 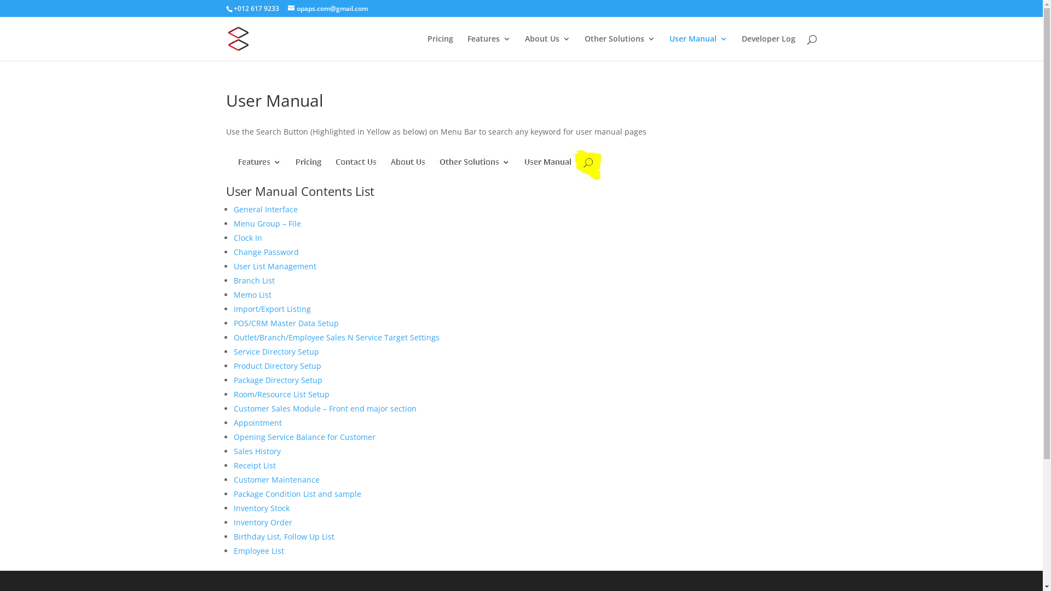 I want to click on Clock In , so click(x=249, y=237).